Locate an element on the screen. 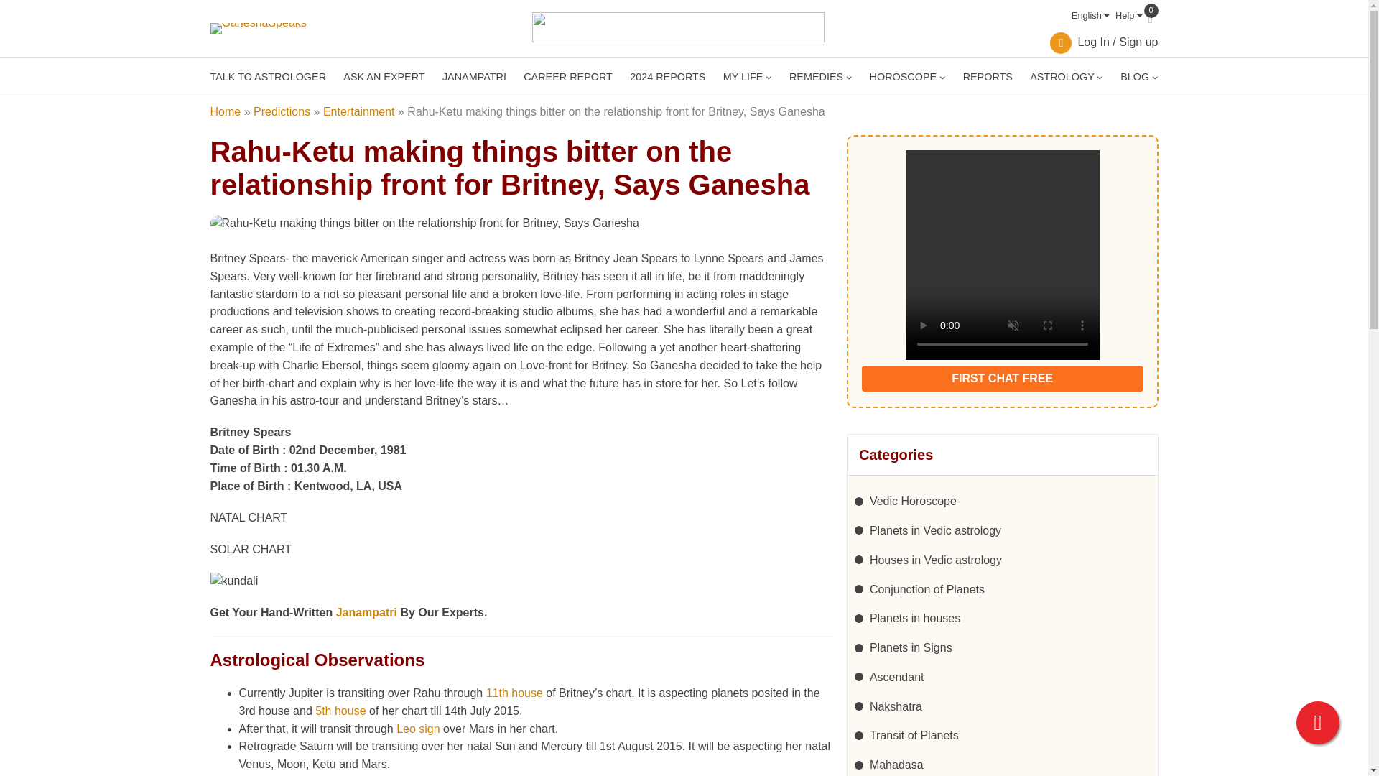  kundali is located at coordinates (233, 581).